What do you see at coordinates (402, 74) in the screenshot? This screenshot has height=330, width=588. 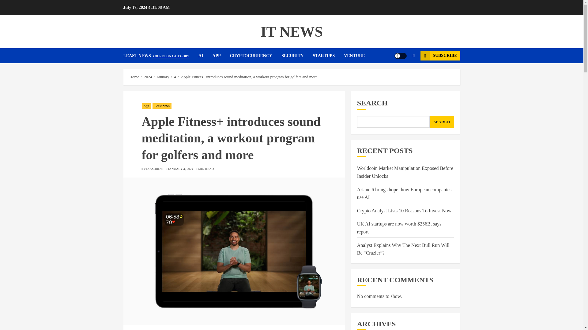 I see `Search` at bounding box center [402, 74].